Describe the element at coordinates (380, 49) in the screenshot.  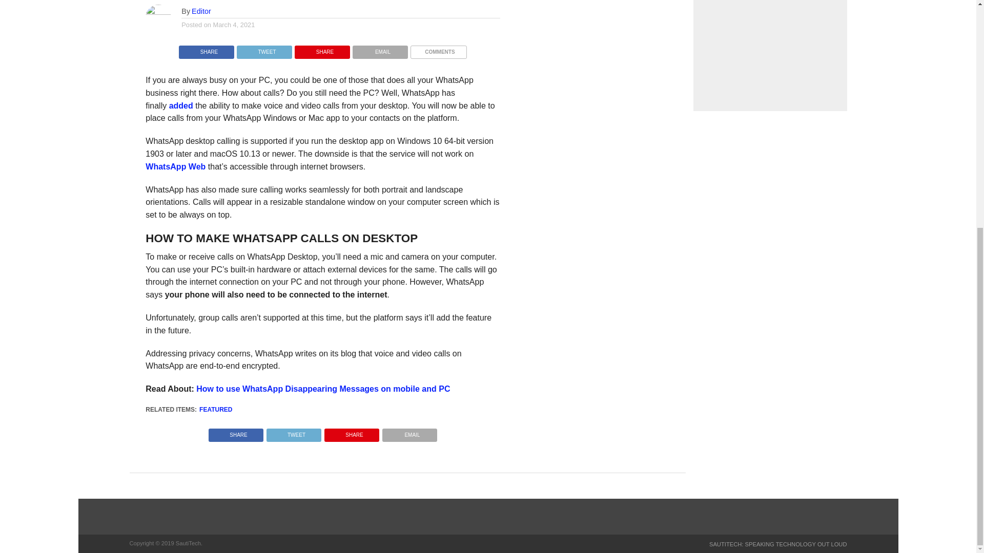
I see `EMAIL` at that location.